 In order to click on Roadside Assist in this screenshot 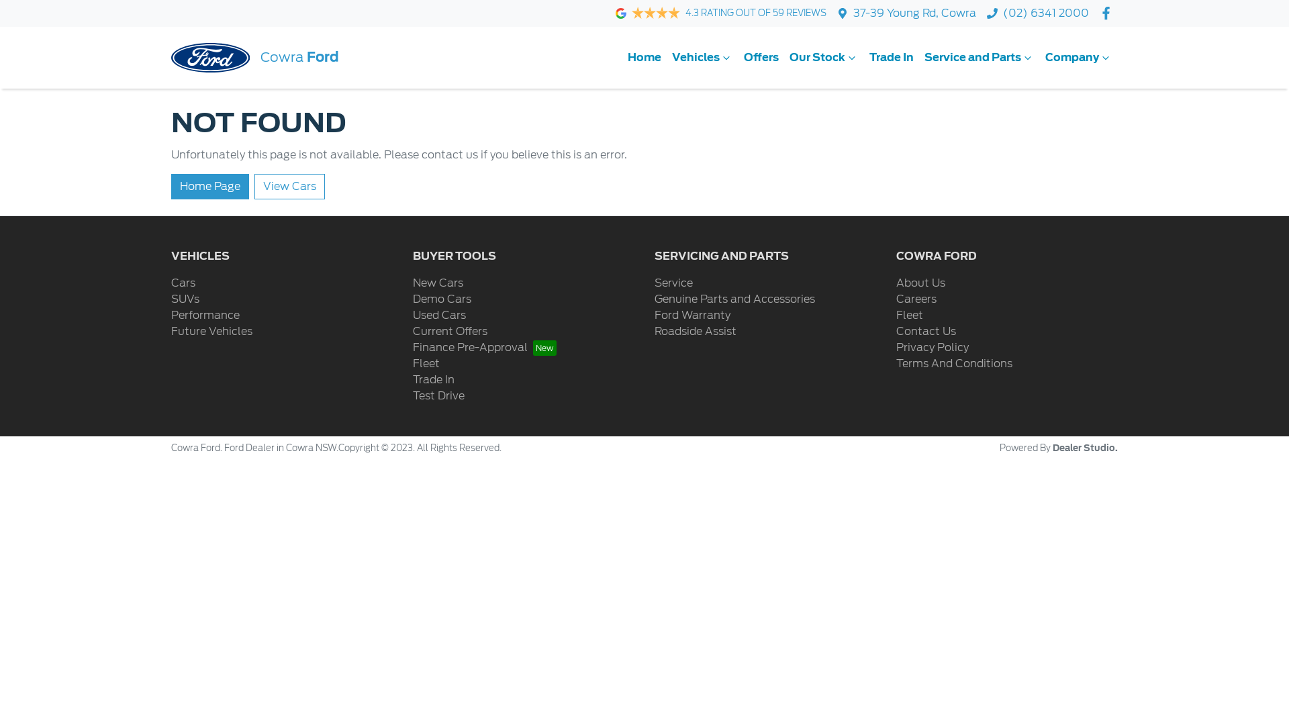, I will do `click(696, 332)`.